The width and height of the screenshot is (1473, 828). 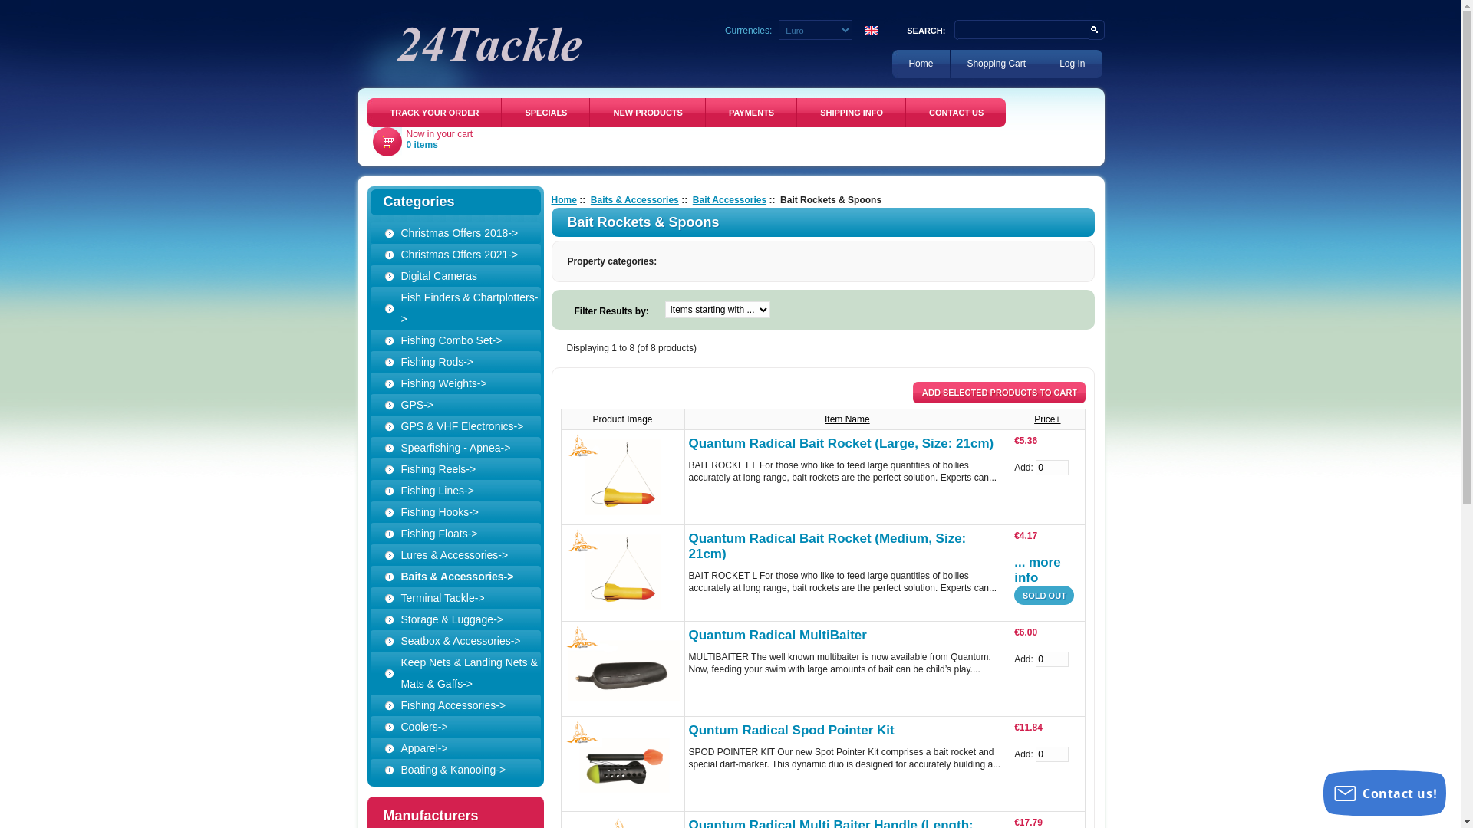 What do you see at coordinates (622, 572) in the screenshot?
I see ` Quantum Radical Bait Rocket (Medium, Size: 21cm) ` at bounding box center [622, 572].